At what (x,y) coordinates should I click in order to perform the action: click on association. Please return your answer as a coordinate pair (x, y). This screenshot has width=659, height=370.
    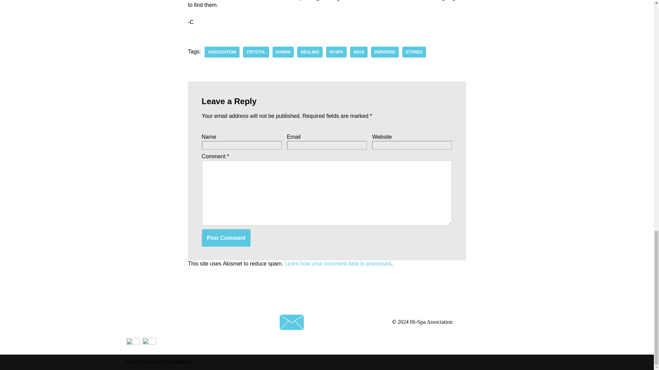
    Looking at the image, I should click on (222, 52).